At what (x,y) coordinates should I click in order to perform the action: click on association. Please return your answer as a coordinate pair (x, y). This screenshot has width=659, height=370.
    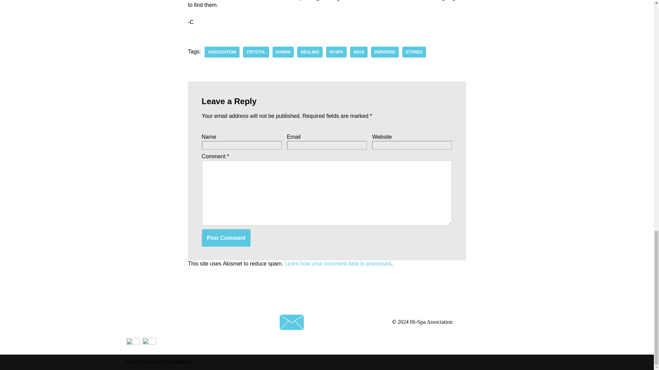
    Looking at the image, I should click on (222, 52).